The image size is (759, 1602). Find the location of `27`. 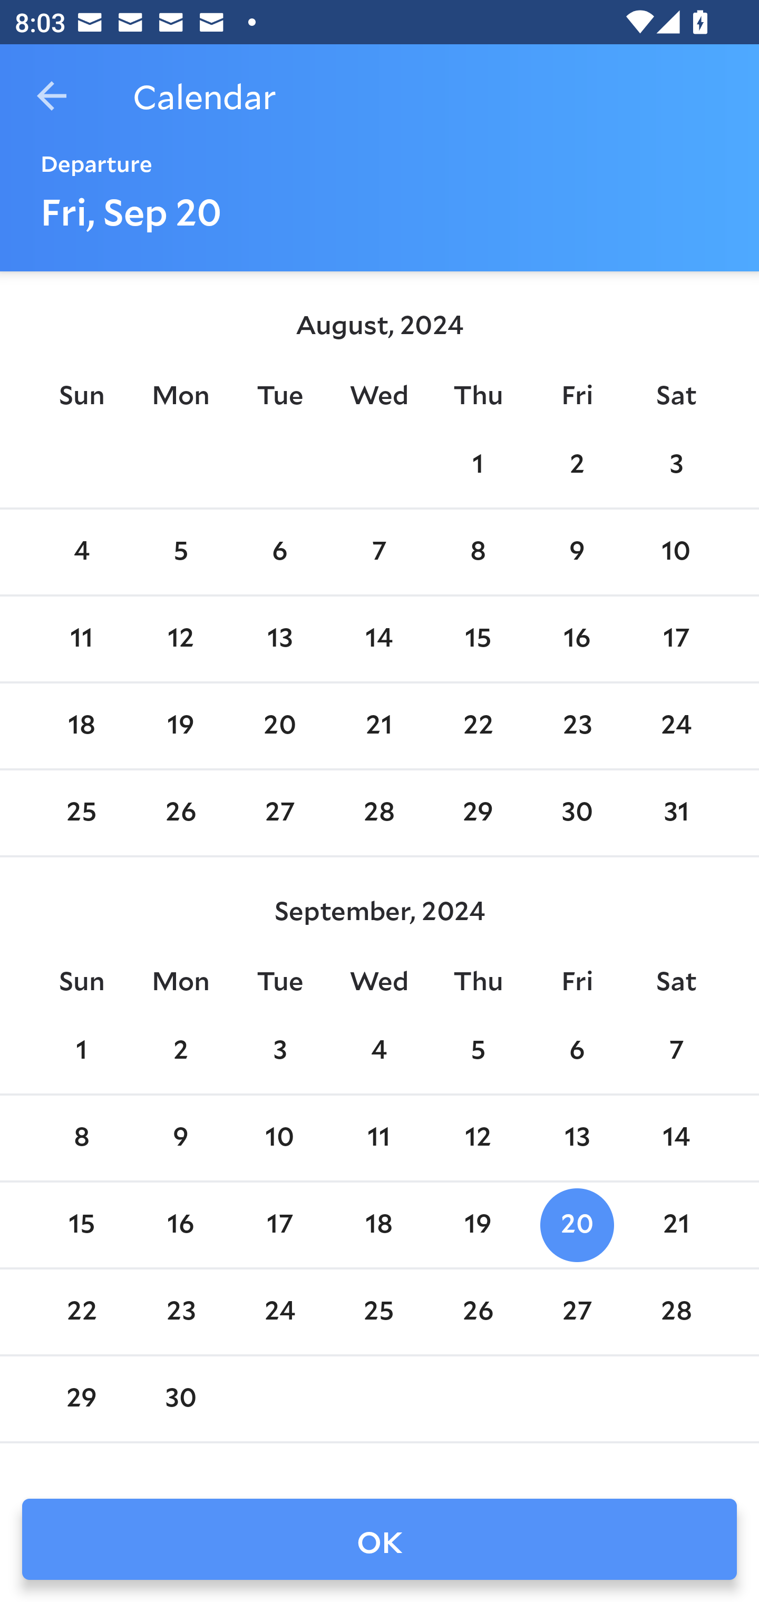

27 is located at coordinates (279, 814).